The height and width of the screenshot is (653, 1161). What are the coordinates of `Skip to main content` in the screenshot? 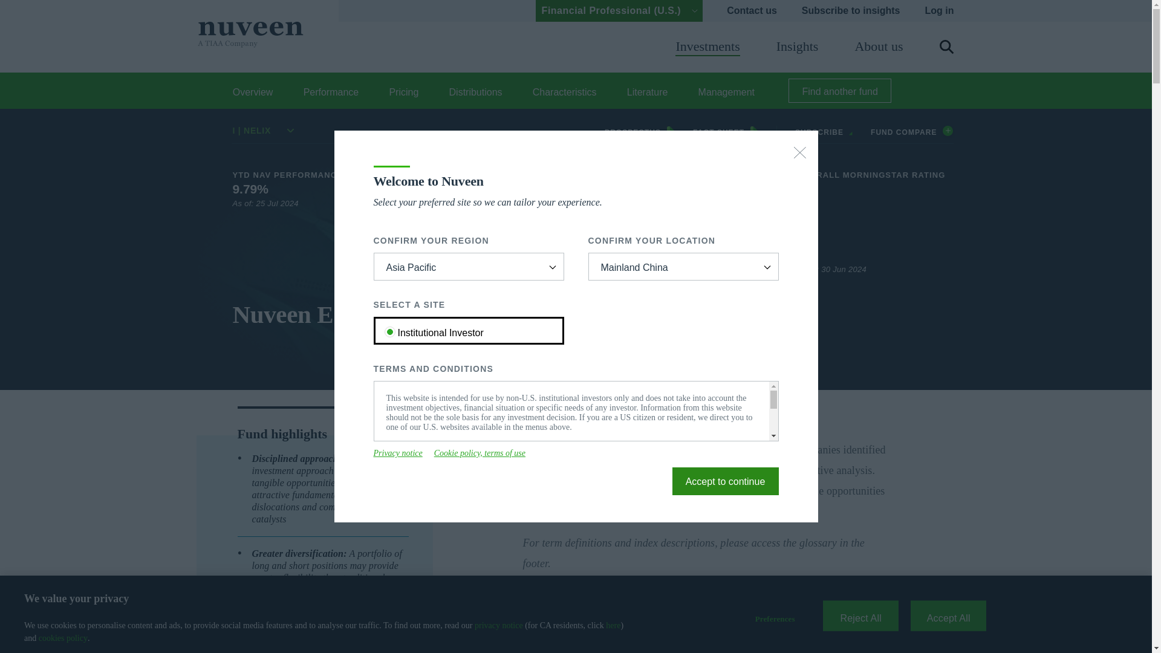 It's located at (189, 7).